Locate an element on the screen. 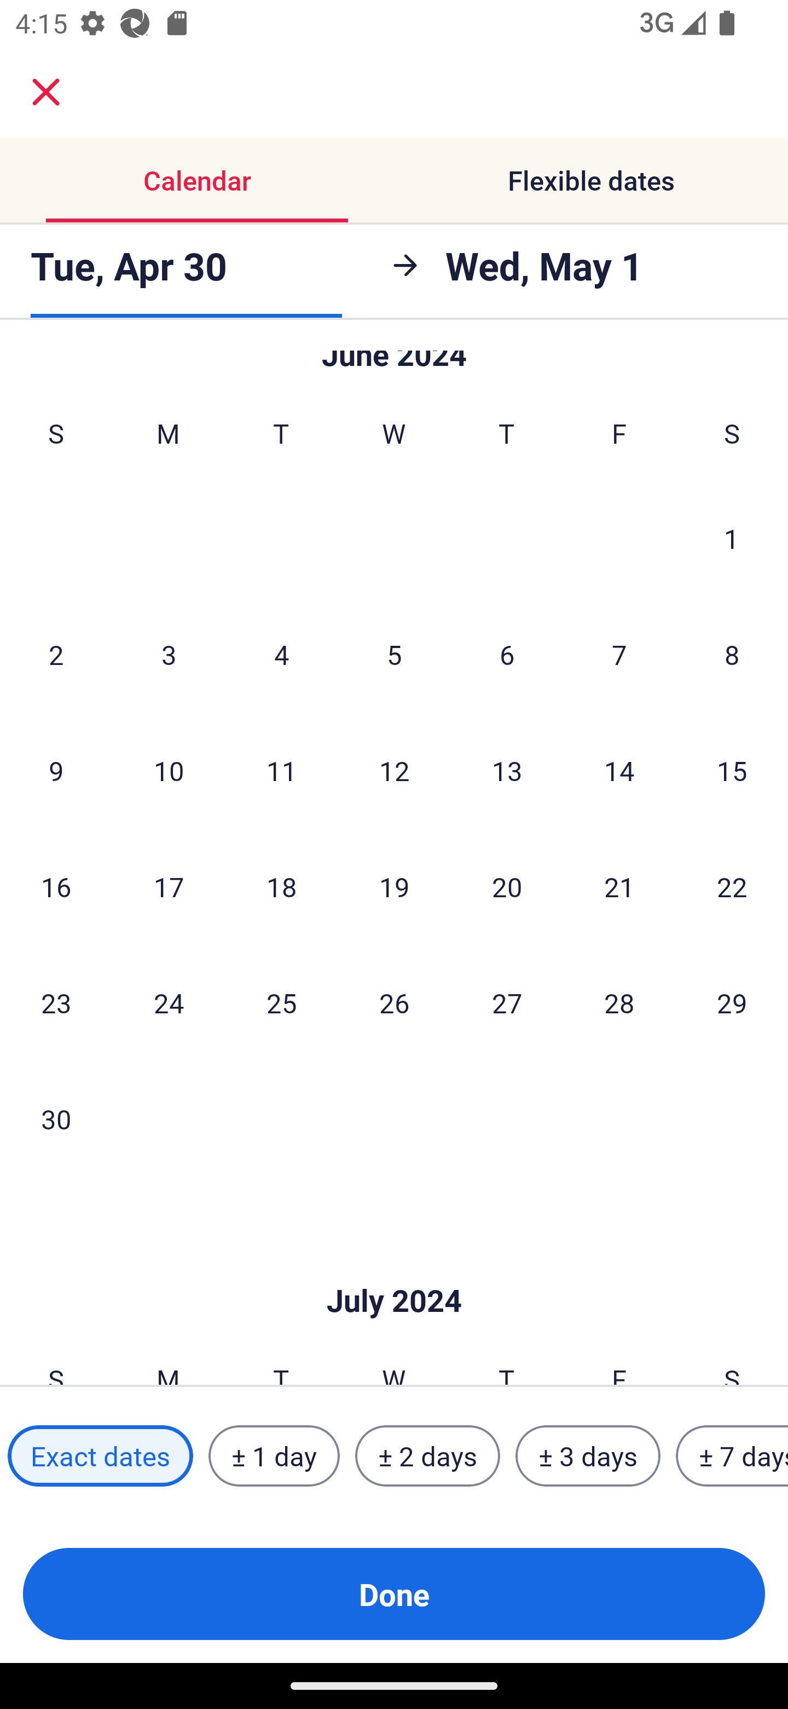  close. is located at coordinates (46, 92).